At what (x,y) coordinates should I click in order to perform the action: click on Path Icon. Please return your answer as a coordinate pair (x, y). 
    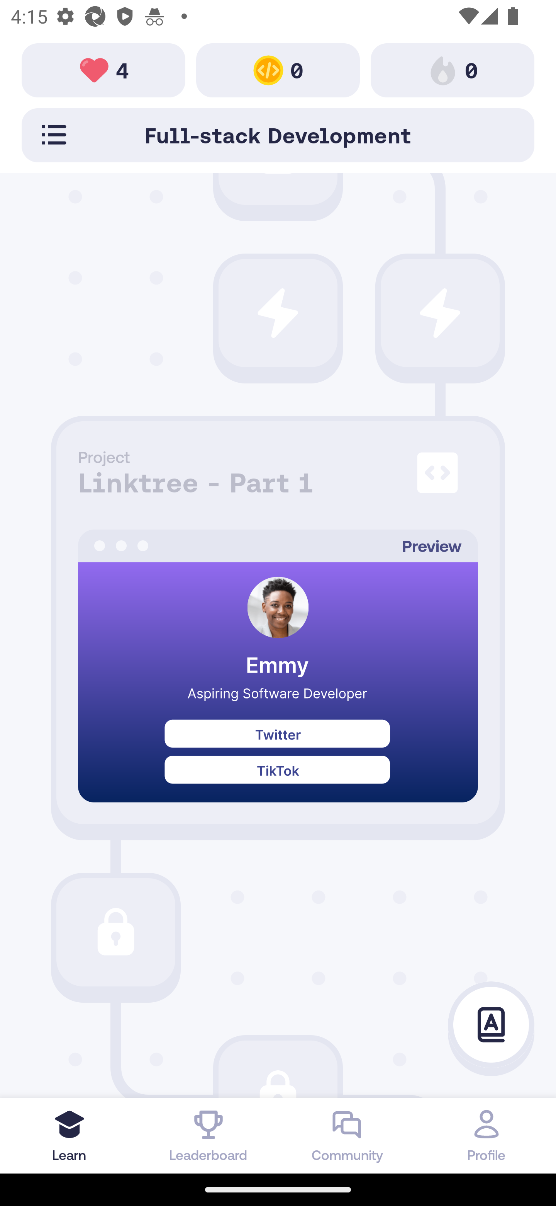
    Looking at the image, I should click on (440, 313).